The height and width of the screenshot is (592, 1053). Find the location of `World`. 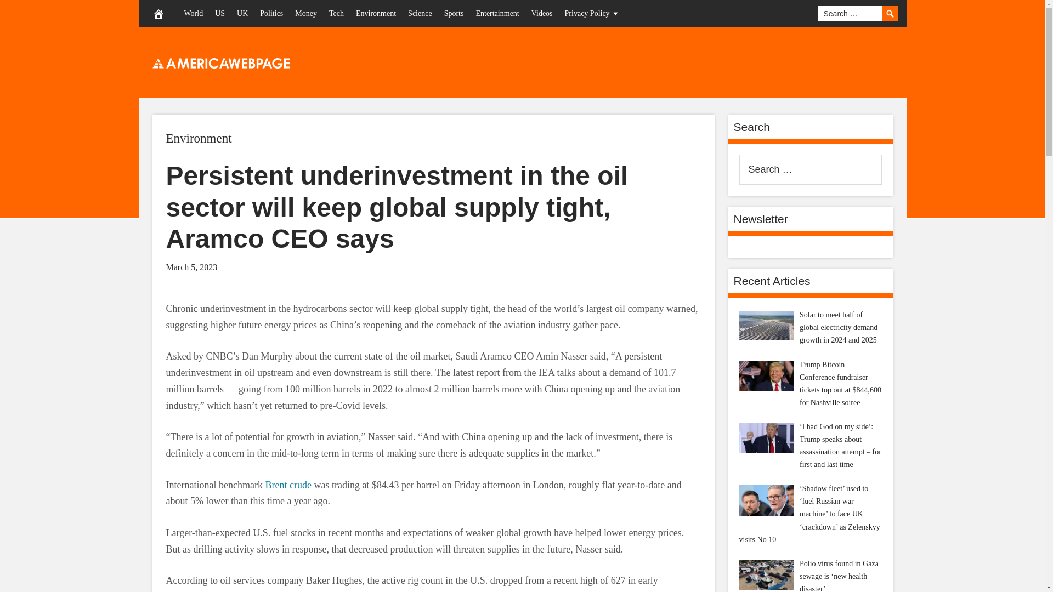

World is located at coordinates (193, 13).